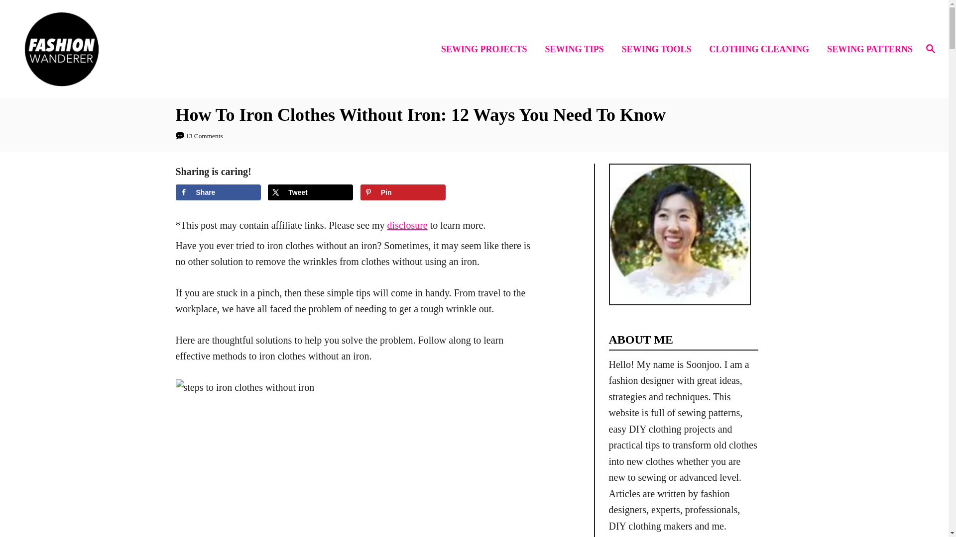 This screenshot has width=956, height=537. What do you see at coordinates (867, 50) in the screenshot?
I see `SEWING PATTERNS` at bounding box center [867, 50].